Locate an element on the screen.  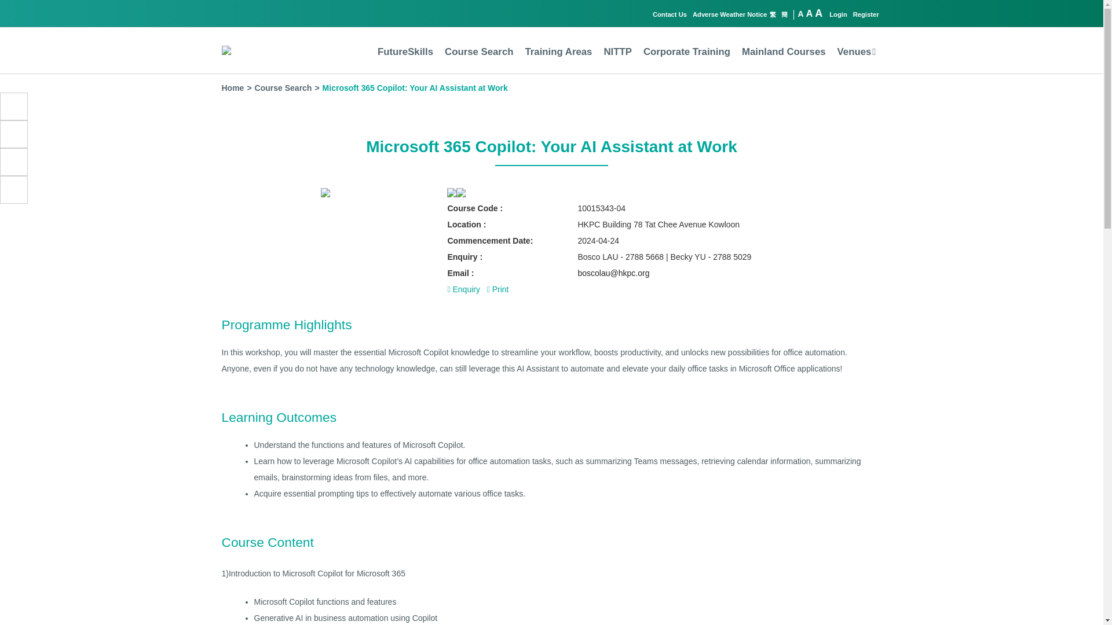
Mainland Courses is located at coordinates (784, 51).